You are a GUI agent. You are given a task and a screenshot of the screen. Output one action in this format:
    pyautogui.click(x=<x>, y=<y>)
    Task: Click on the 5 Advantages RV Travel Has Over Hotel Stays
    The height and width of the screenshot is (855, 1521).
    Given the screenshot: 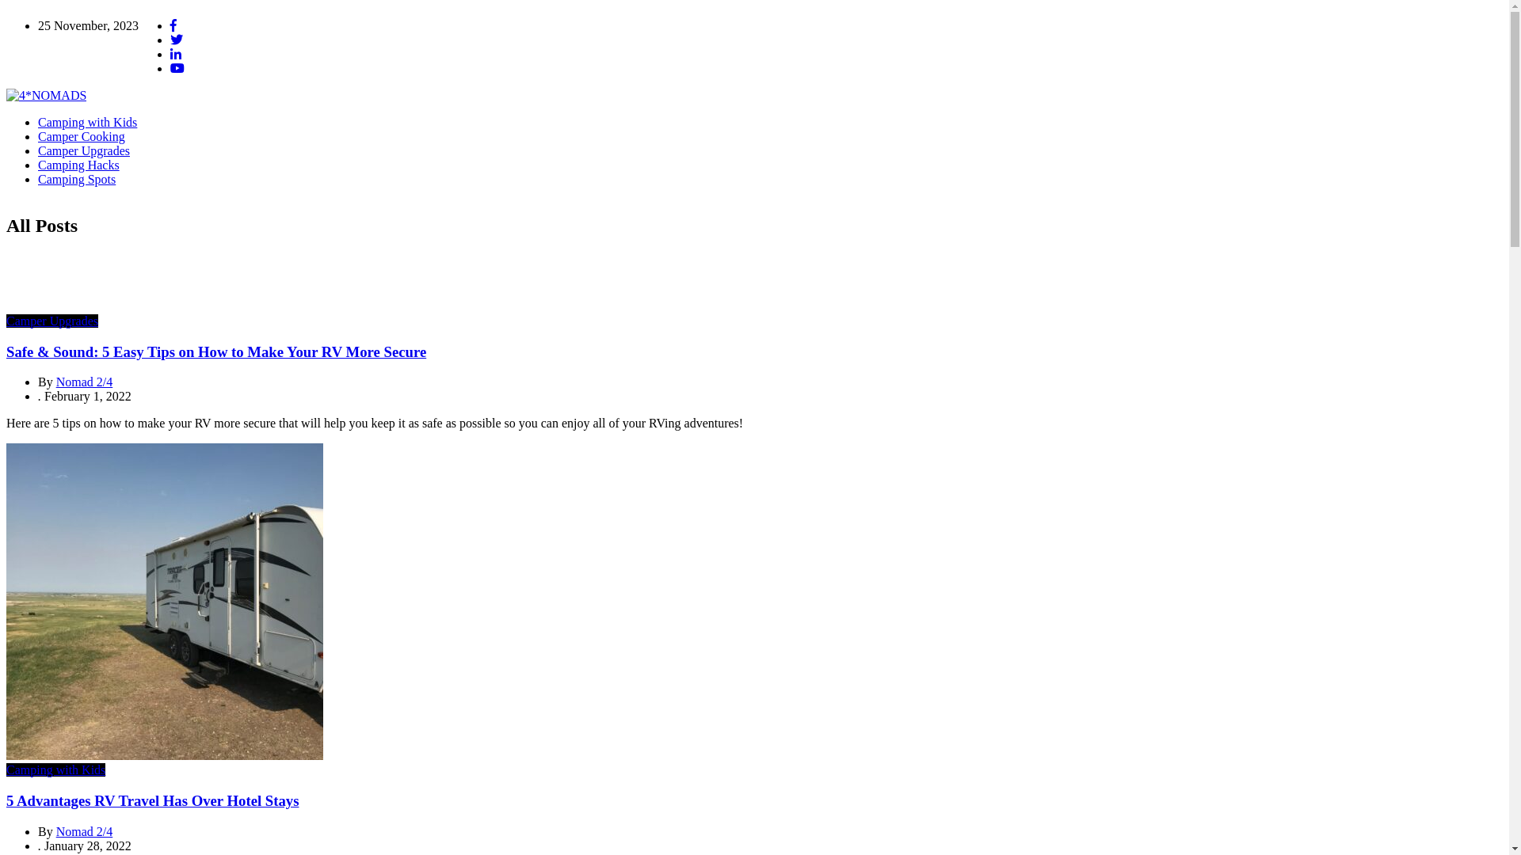 What is the action you would take?
    pyautogui.click(x=152, y=801)
    